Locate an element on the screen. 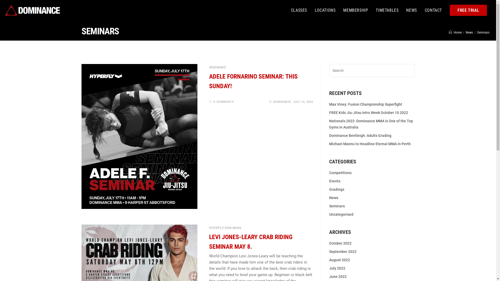 The height and width of the screenshot is (281, 500). LOCATIONS is located at coordinates (325, 10).